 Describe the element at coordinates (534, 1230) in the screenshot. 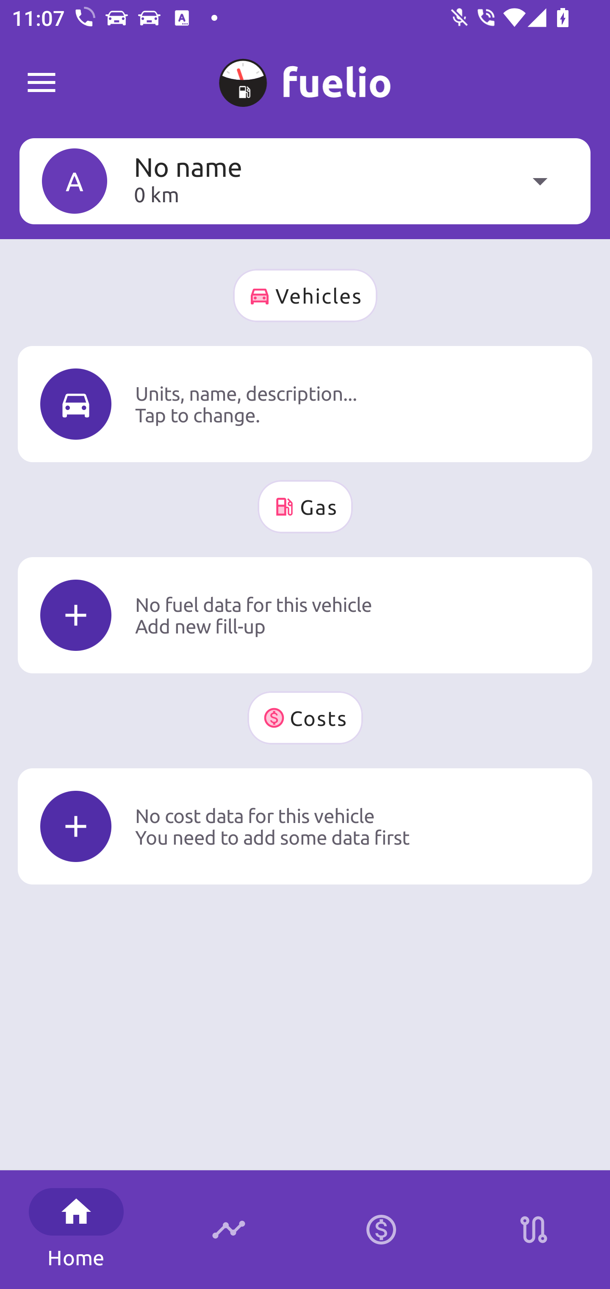

I see `Stations on route` at that location.